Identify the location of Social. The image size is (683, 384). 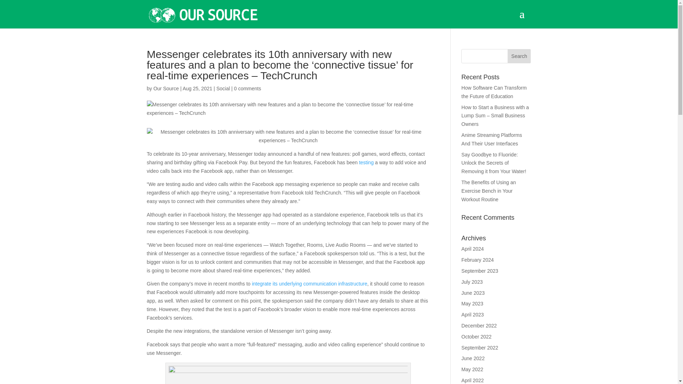
(223, 88).